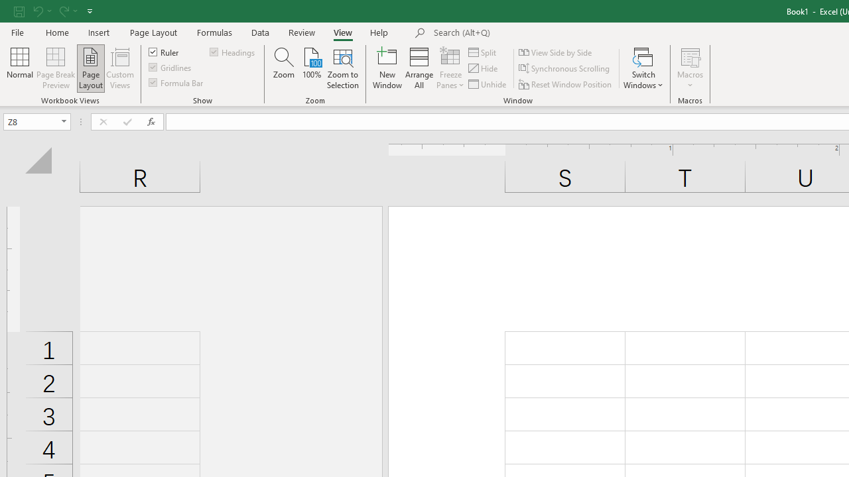 The width and height of the screenshot is (849, 477). Describe the element at coordinates (565, 69) in the screenshot. I see `Synchronous Scrolling` at that location.